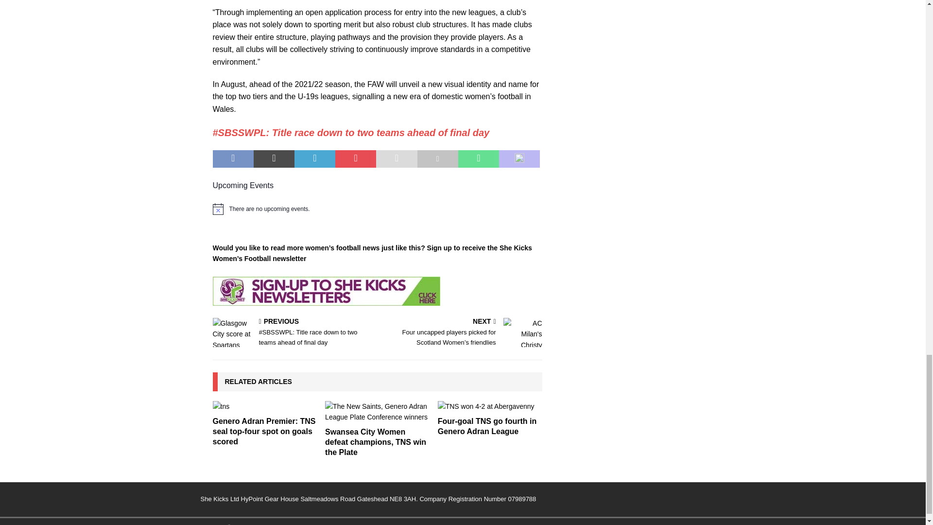  Describe the element at coordinates (397, 158) in the screenshot. I see `Send this article to a friend` at that location.